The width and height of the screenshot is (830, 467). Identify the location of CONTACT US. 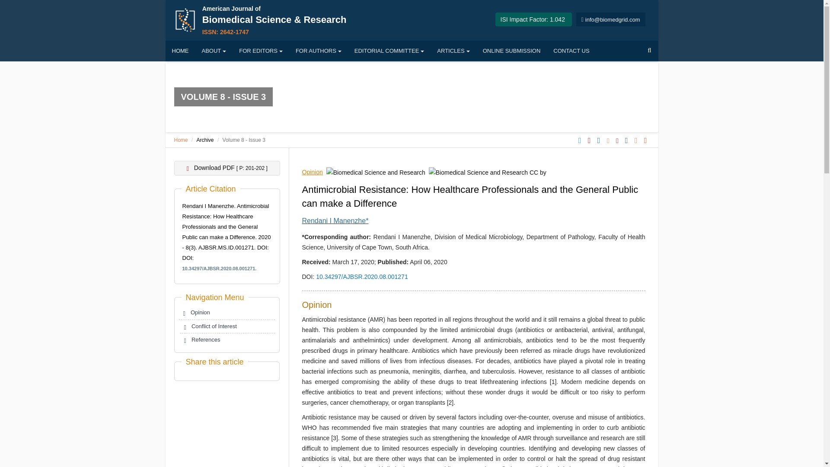
(227, 326).